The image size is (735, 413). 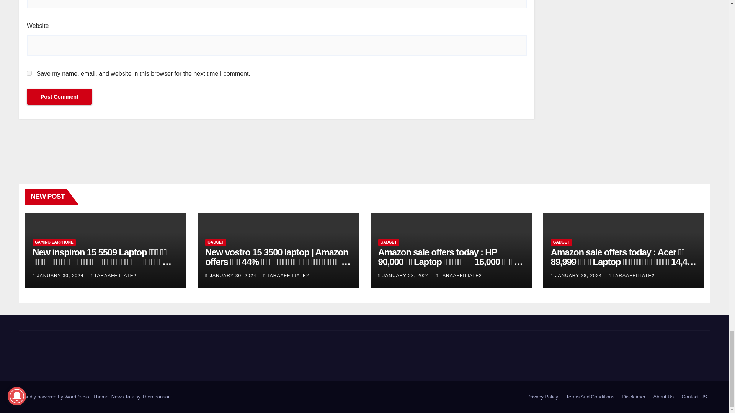 What do you see at coordinates (59, 97) in the screenshot?
I see `Post Comment` at bounding box center [59, 97].